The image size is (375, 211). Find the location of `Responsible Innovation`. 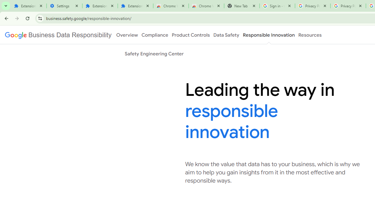

Responsible Innovation is located at coordinates (268, 35).